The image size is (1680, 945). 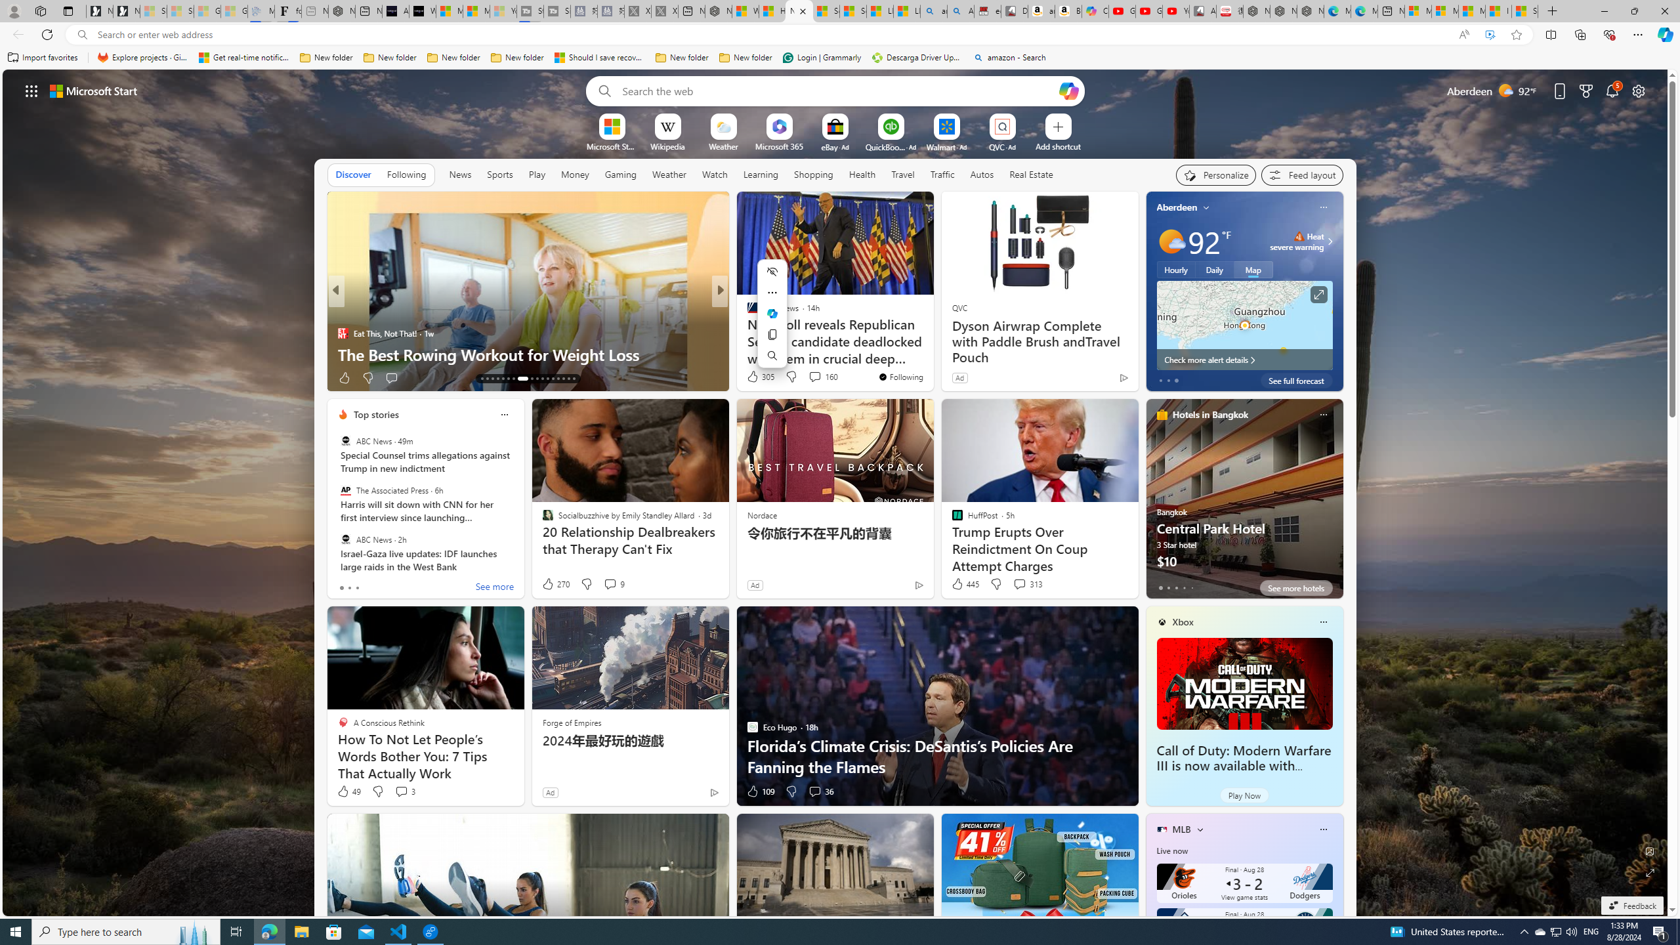 What do you see at coordinates (772, 272) in the screenshot?
I see `Hide menu` at bounding box center [772, 272].